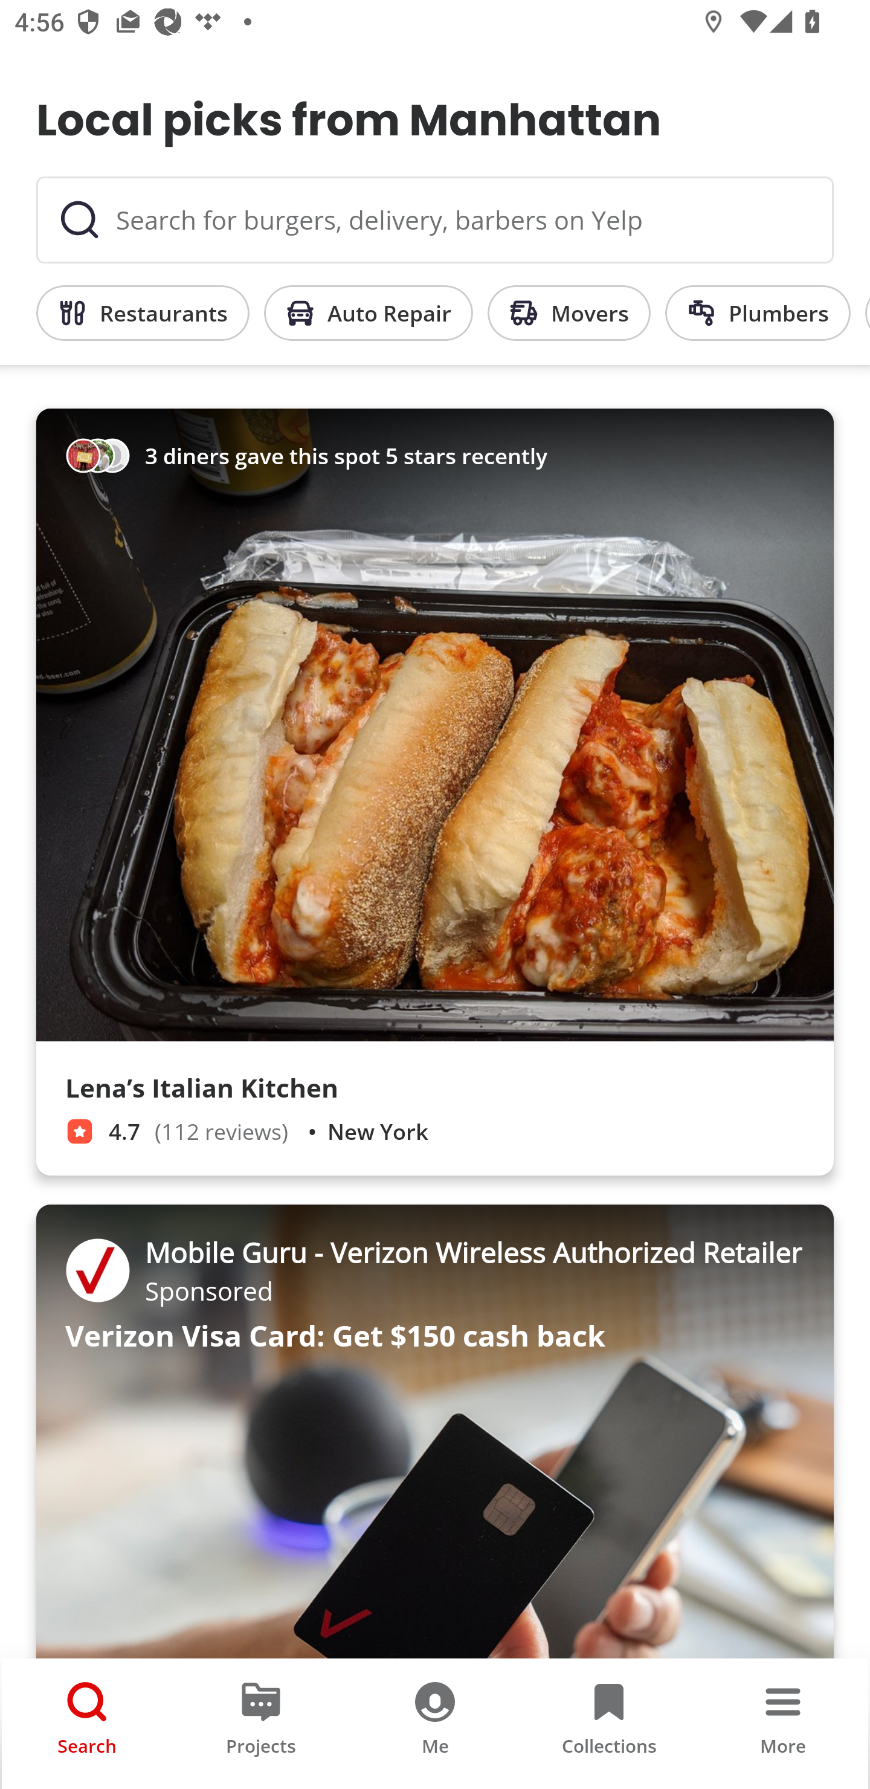  Describe the element at coordinates (569, 313) in the screenshot. I see `Movers` at that location.